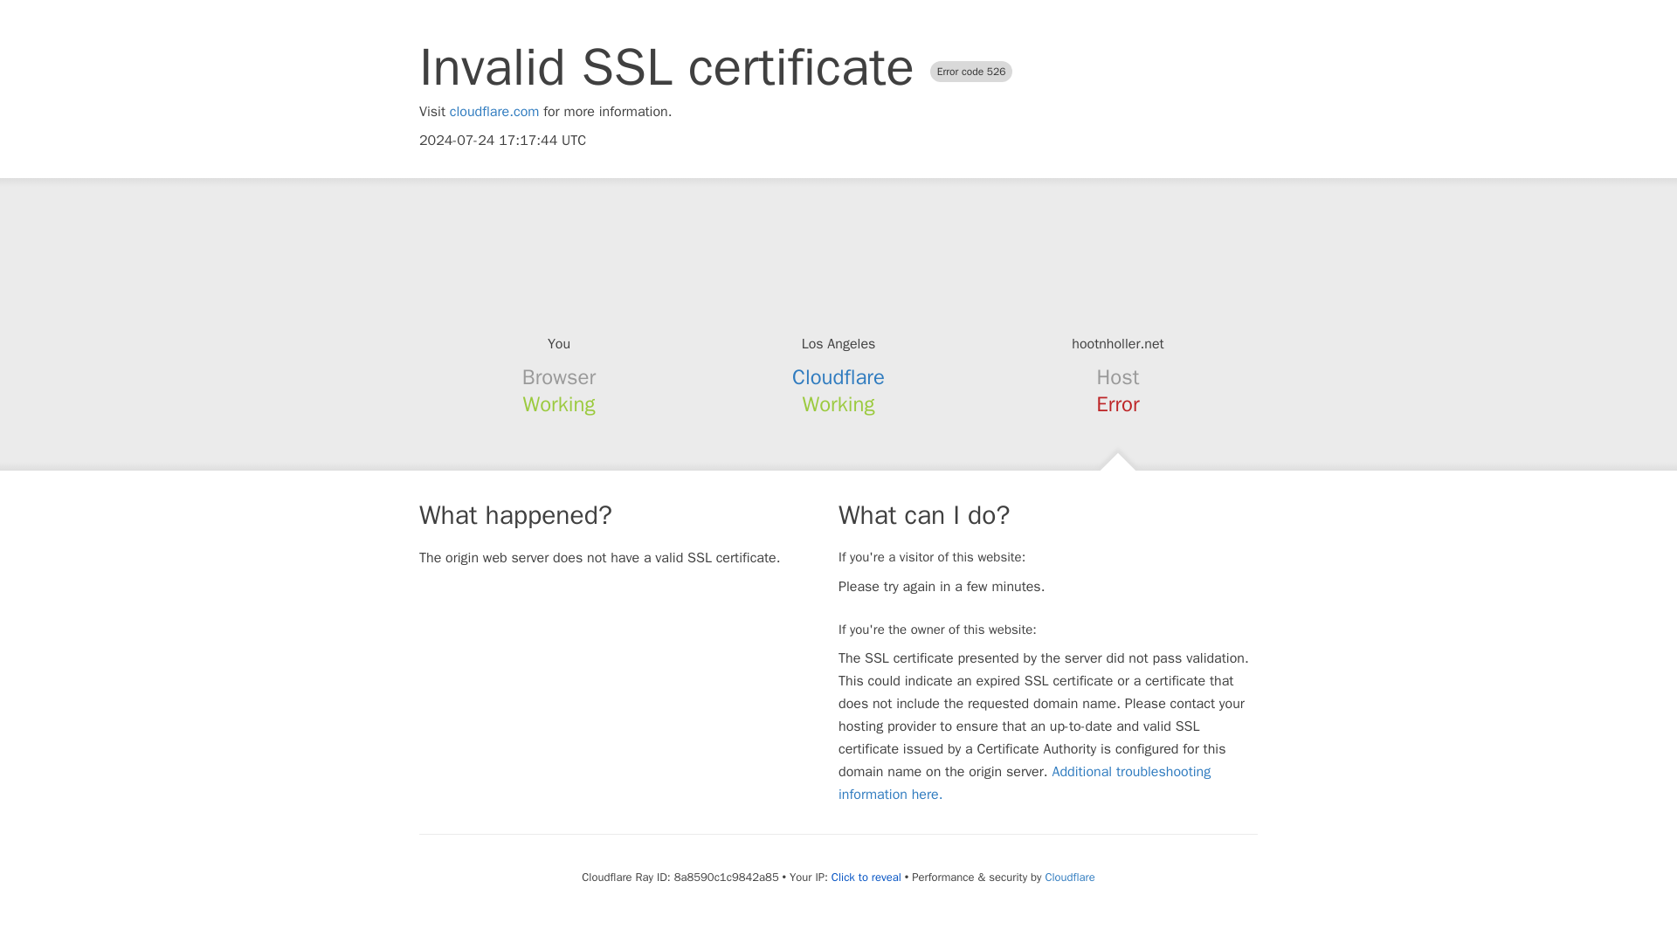 The height and width of the screenshot is (943, 1677). What do you see at coordinates (838, 377) in the screenshot?
I see `Cloudflare` at bounding box center [838, 377].